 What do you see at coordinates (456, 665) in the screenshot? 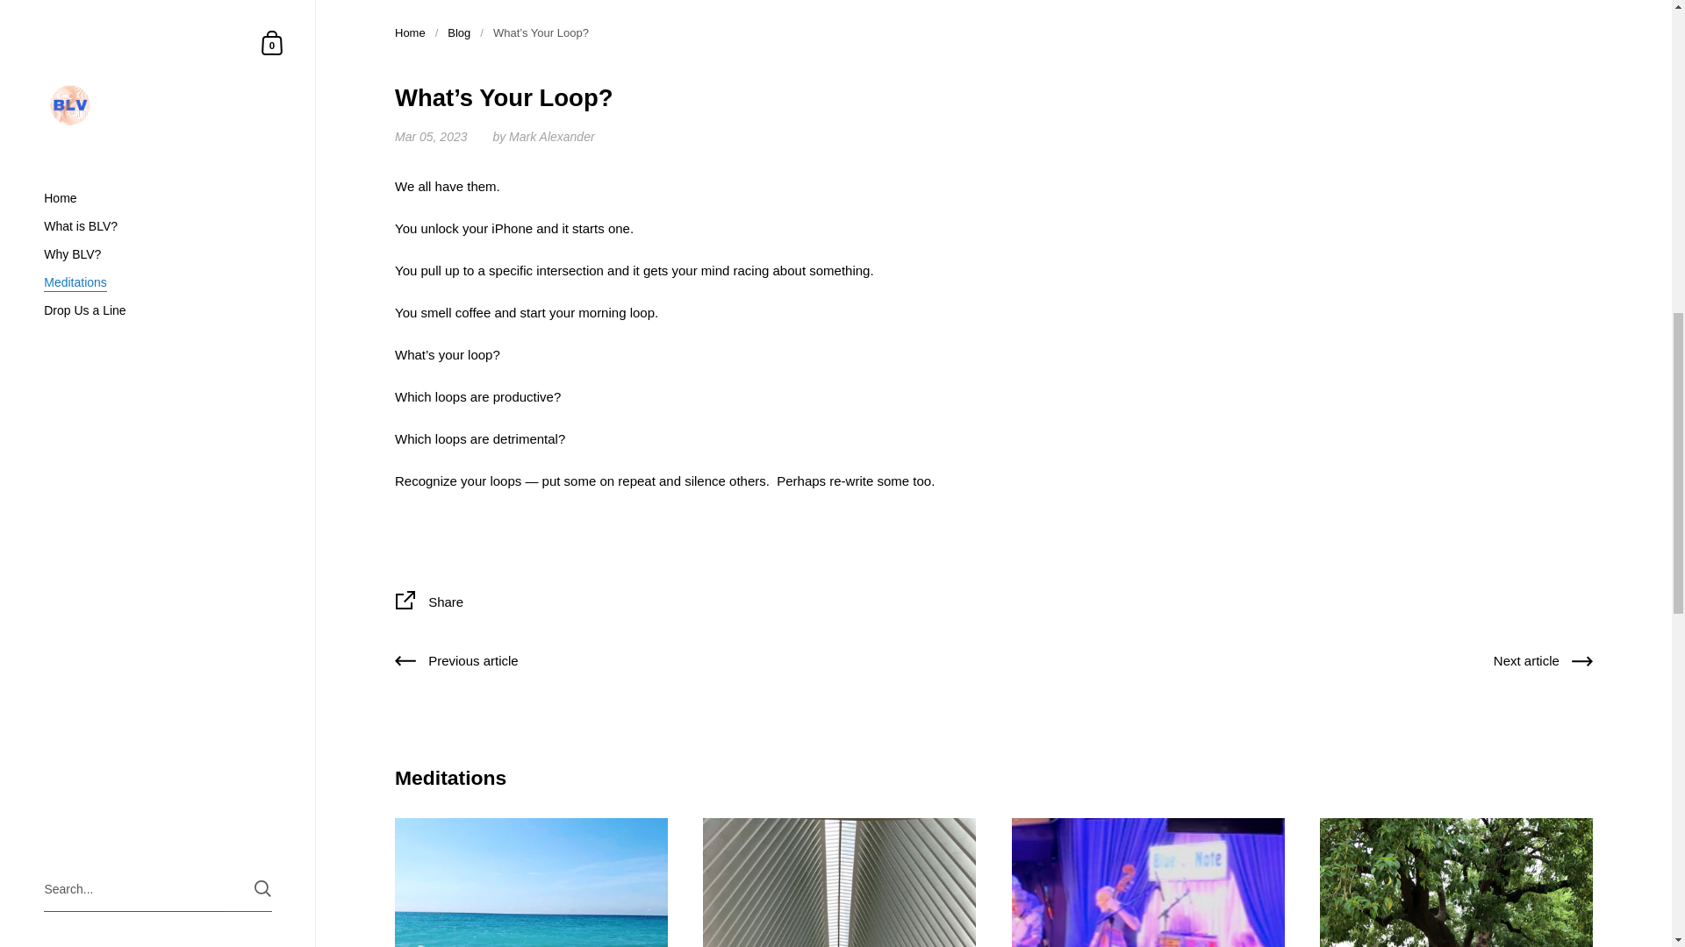
I see `Previous article` at bounding box center [456, 665].